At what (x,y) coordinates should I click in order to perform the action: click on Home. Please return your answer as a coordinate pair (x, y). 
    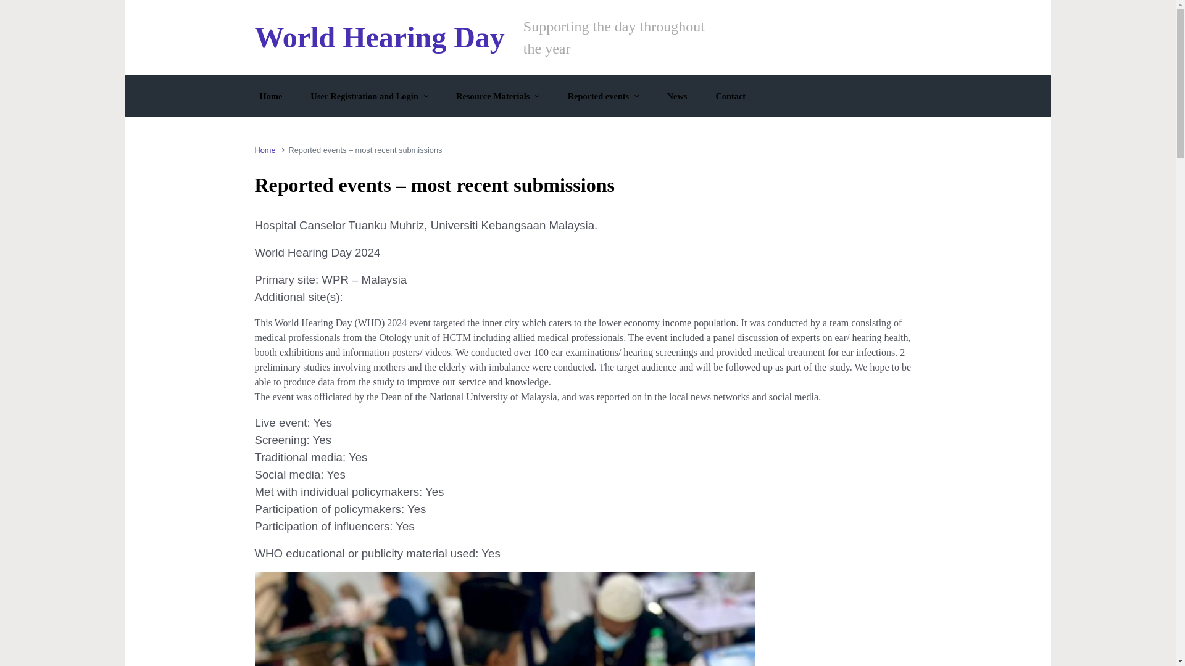
    Looking at the image, I should click on (264, 150).